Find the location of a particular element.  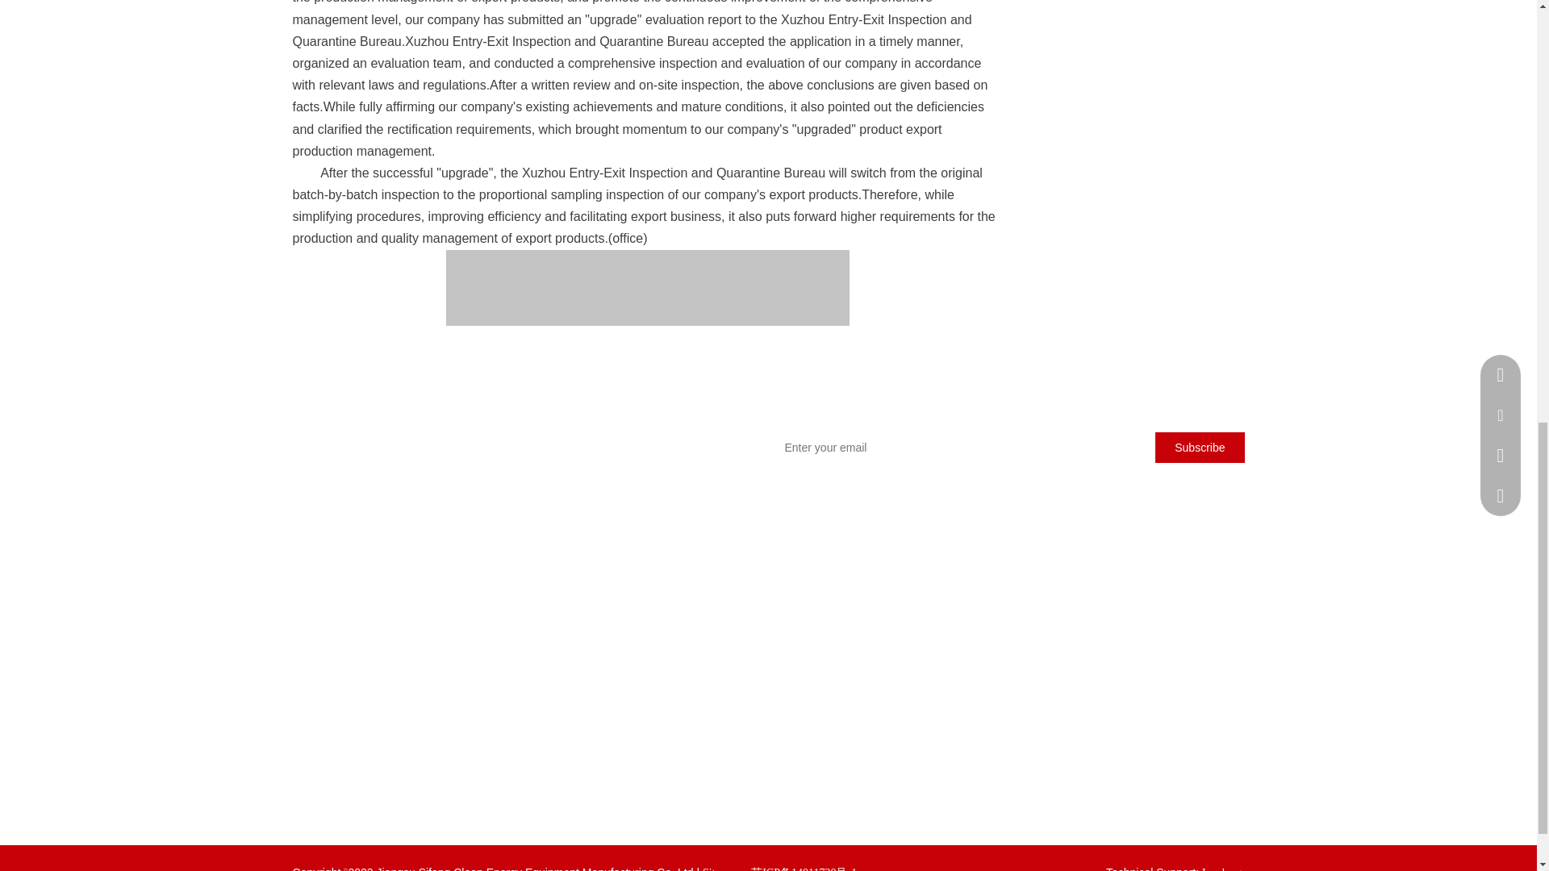

Biomass Boiler is located at coordinates (328, 744).